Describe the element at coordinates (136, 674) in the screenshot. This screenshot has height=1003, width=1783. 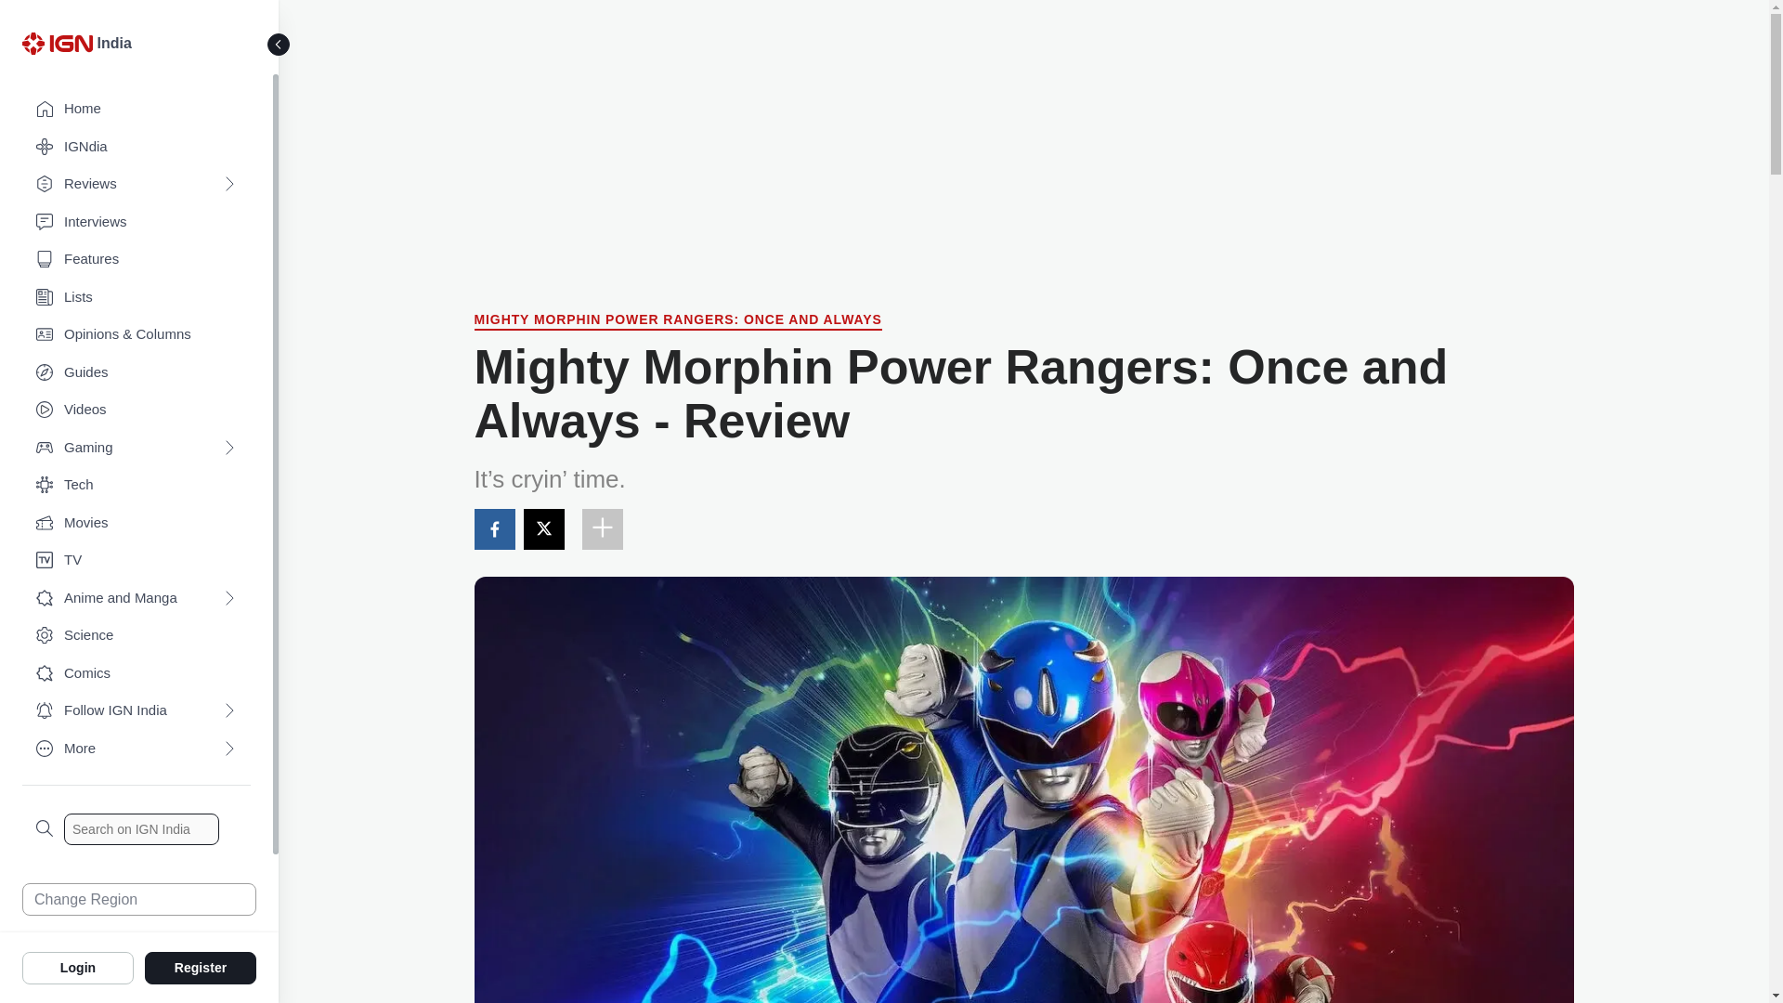
I see `Comics` at that location.